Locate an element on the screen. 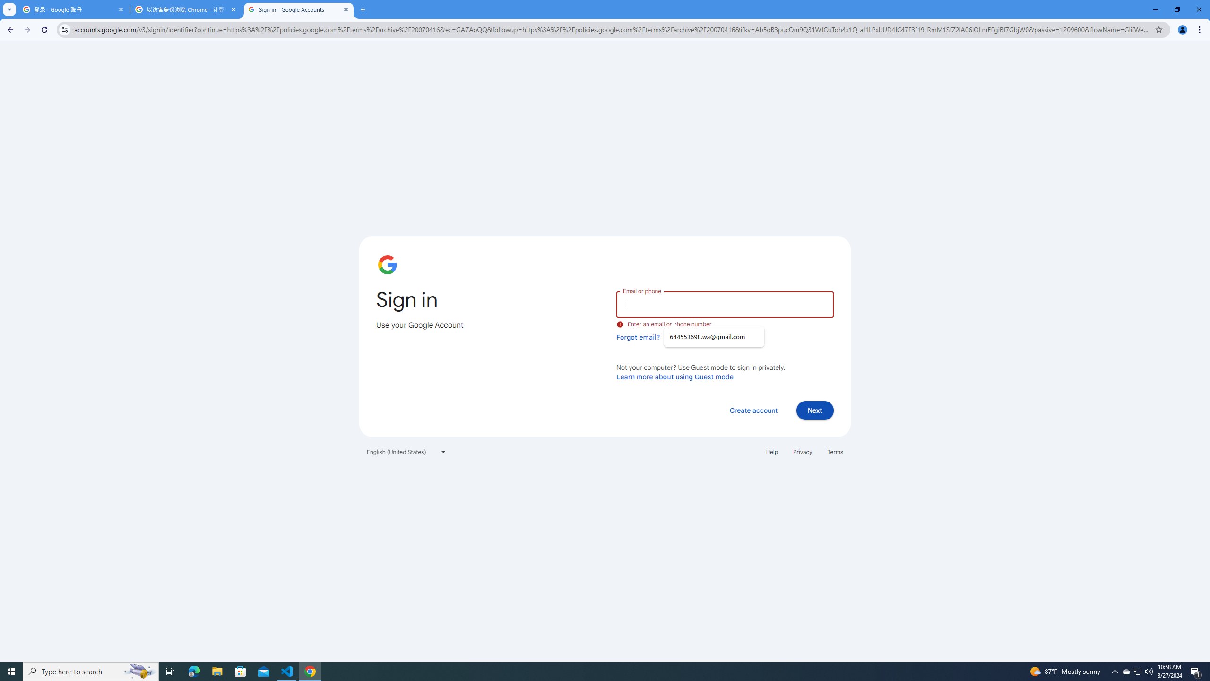  Forgot email? is located at coordinates (638, 337).